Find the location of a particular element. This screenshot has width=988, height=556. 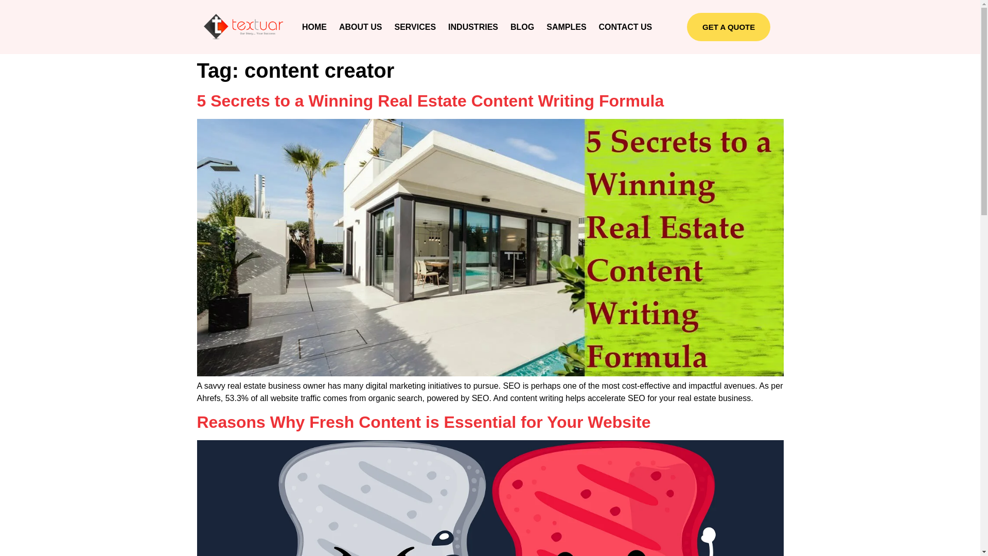

SAMPLES is located at coordinates (566, 27).